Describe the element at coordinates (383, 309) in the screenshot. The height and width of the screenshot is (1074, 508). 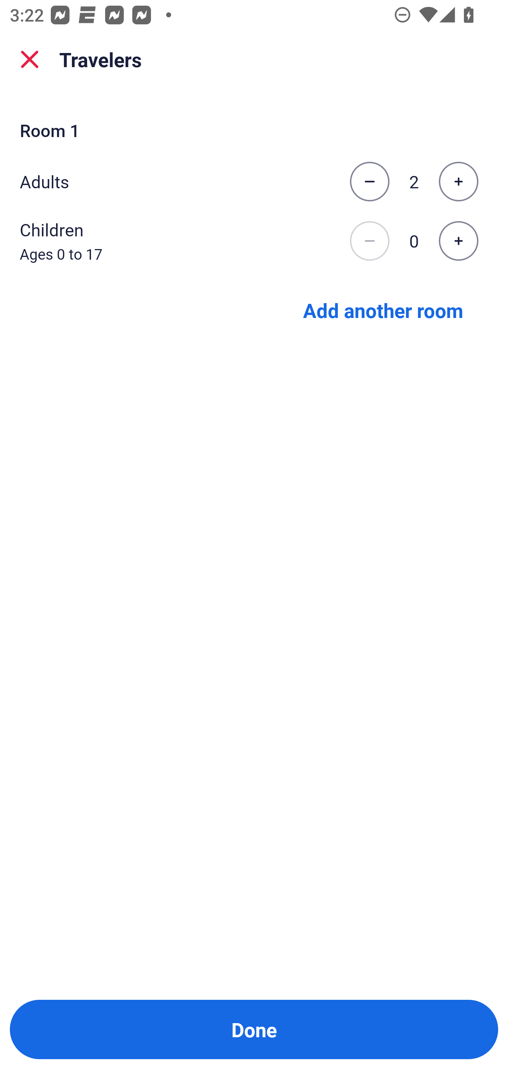
I see `Add another room` at that location.